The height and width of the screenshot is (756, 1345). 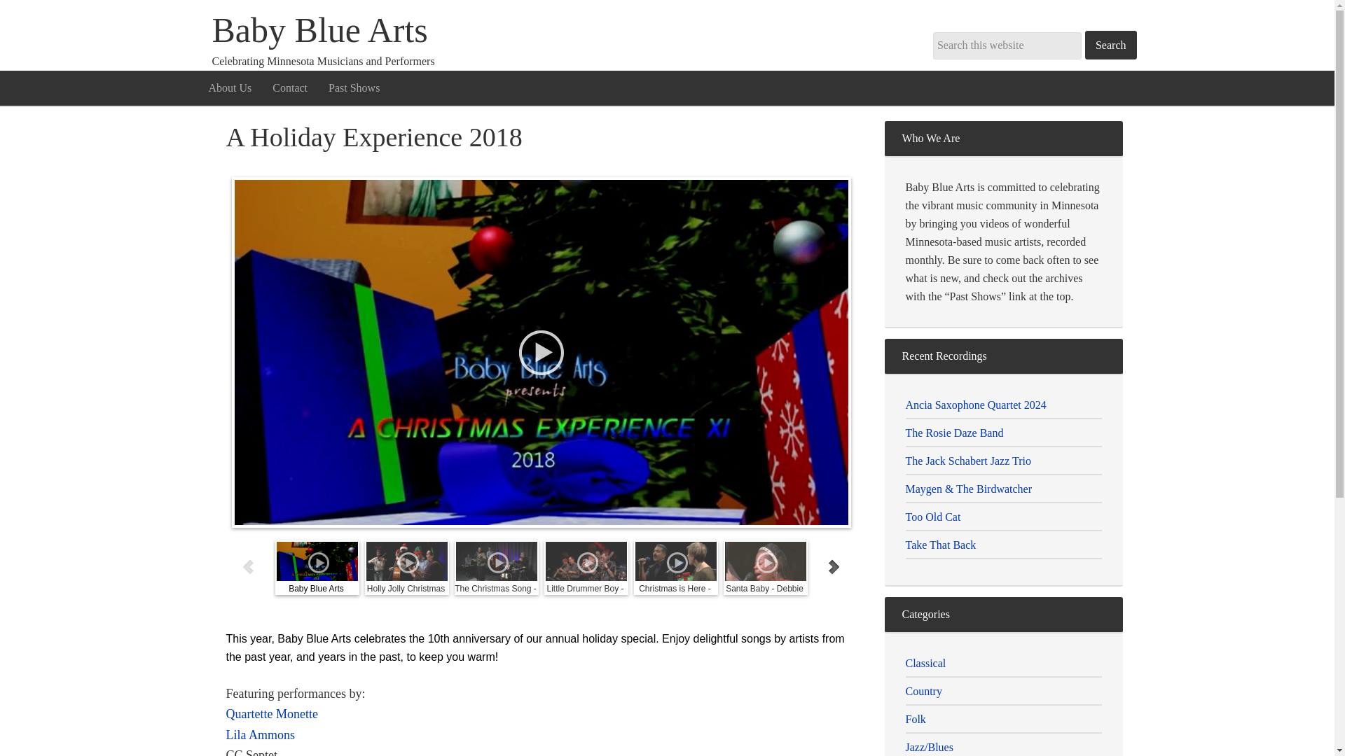 I want to click on Past Shows, so click(x=353, y=87).